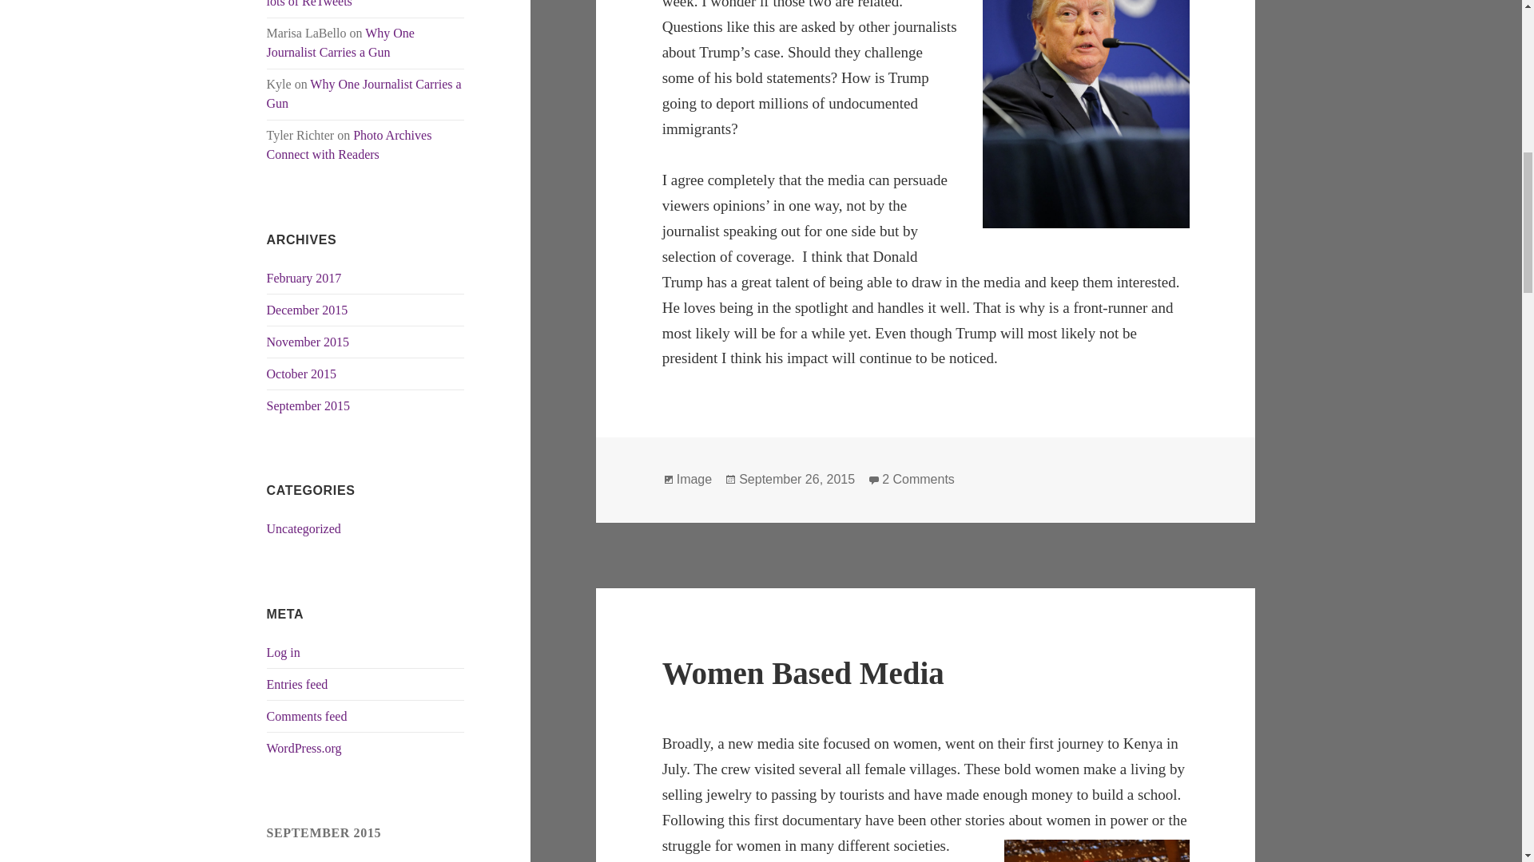  Describe the element at coordinates (693, 479) in the screenshot. I see `Image` at that location.